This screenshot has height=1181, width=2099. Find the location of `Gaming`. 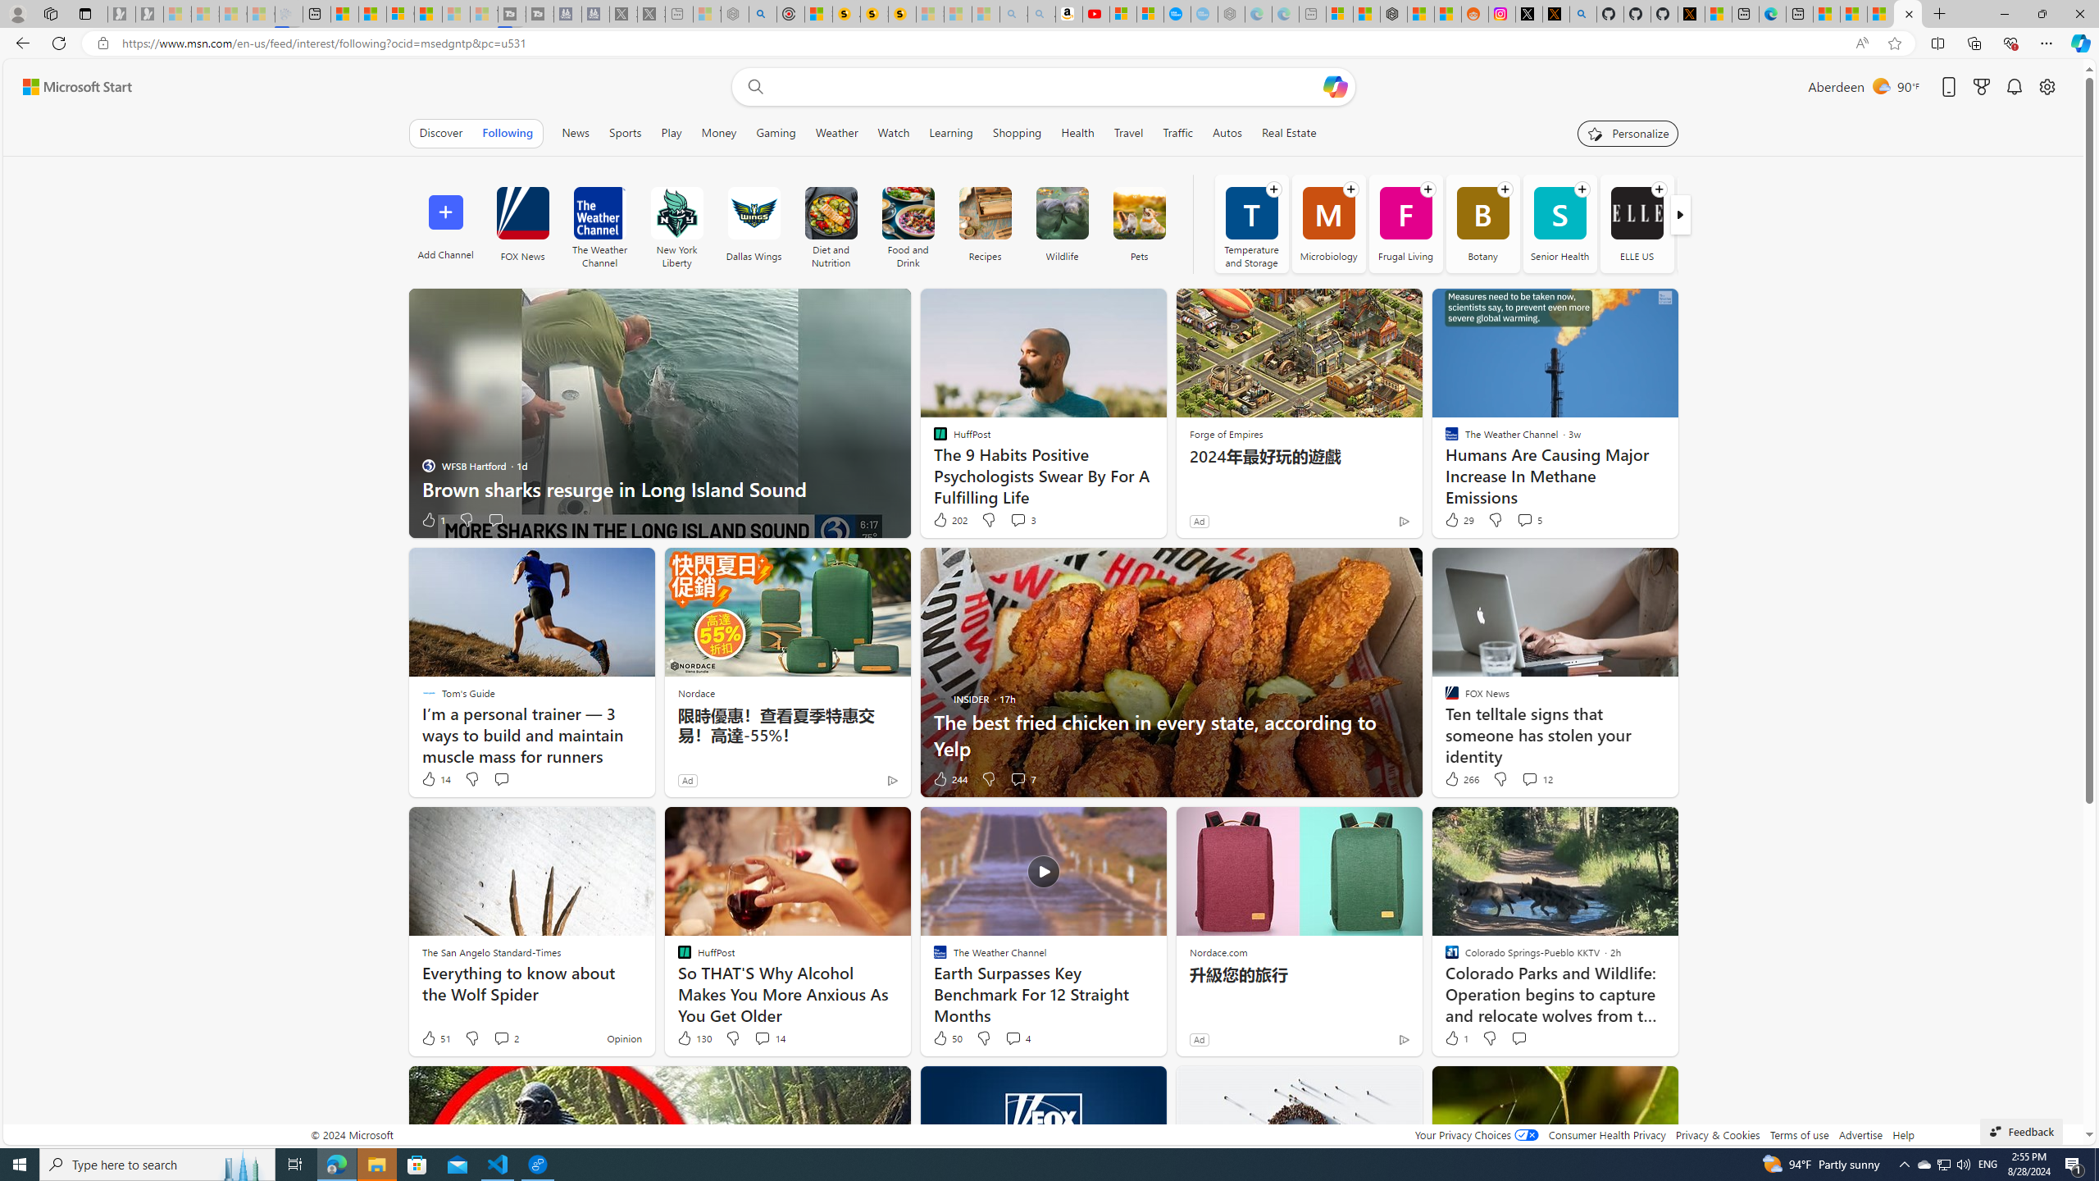

Gaming is located at coordinates (776, 133).